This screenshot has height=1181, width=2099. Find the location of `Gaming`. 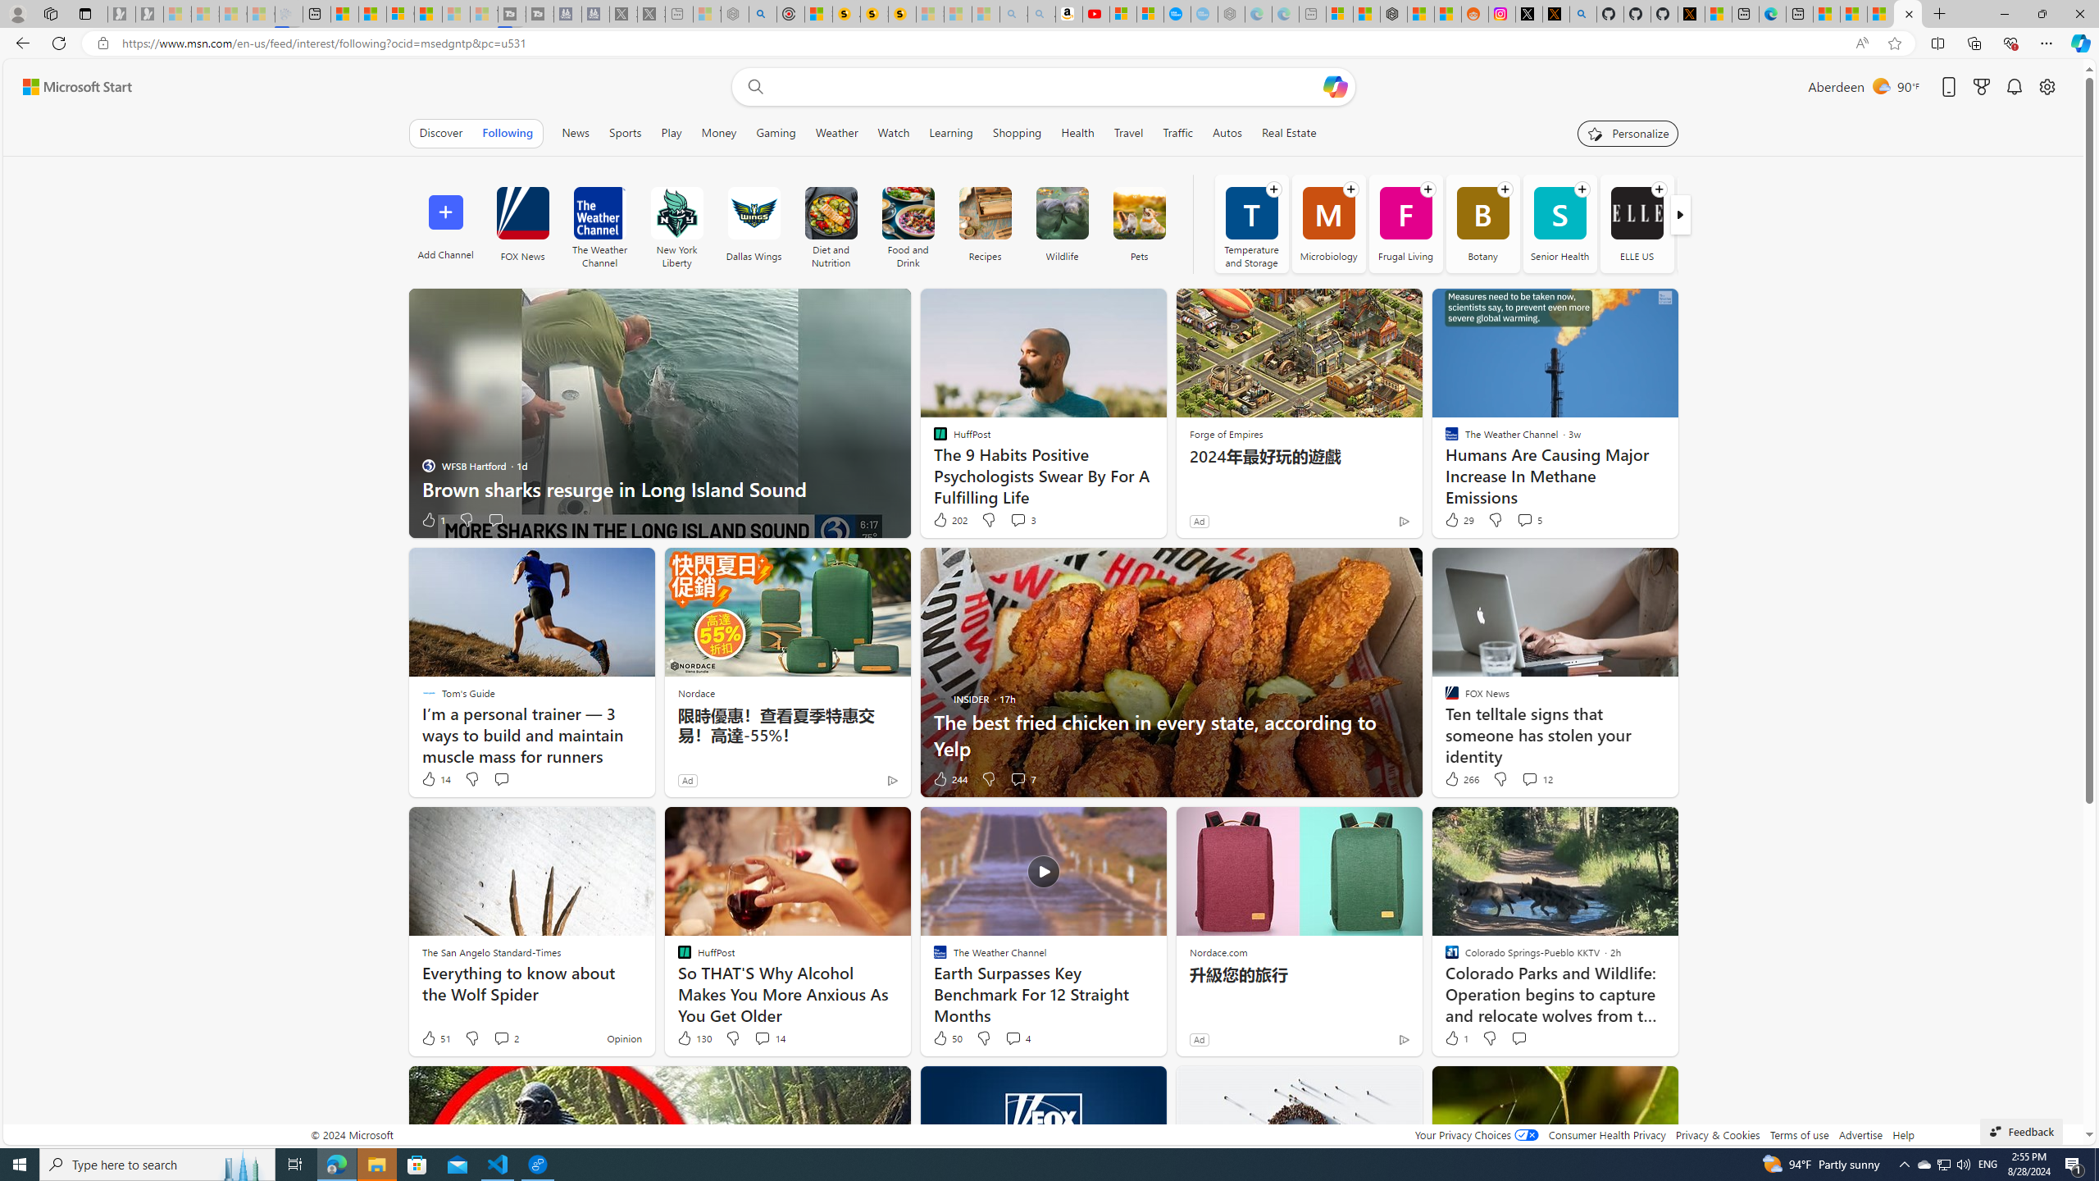

Gaming is located at coordinates (776, 133).